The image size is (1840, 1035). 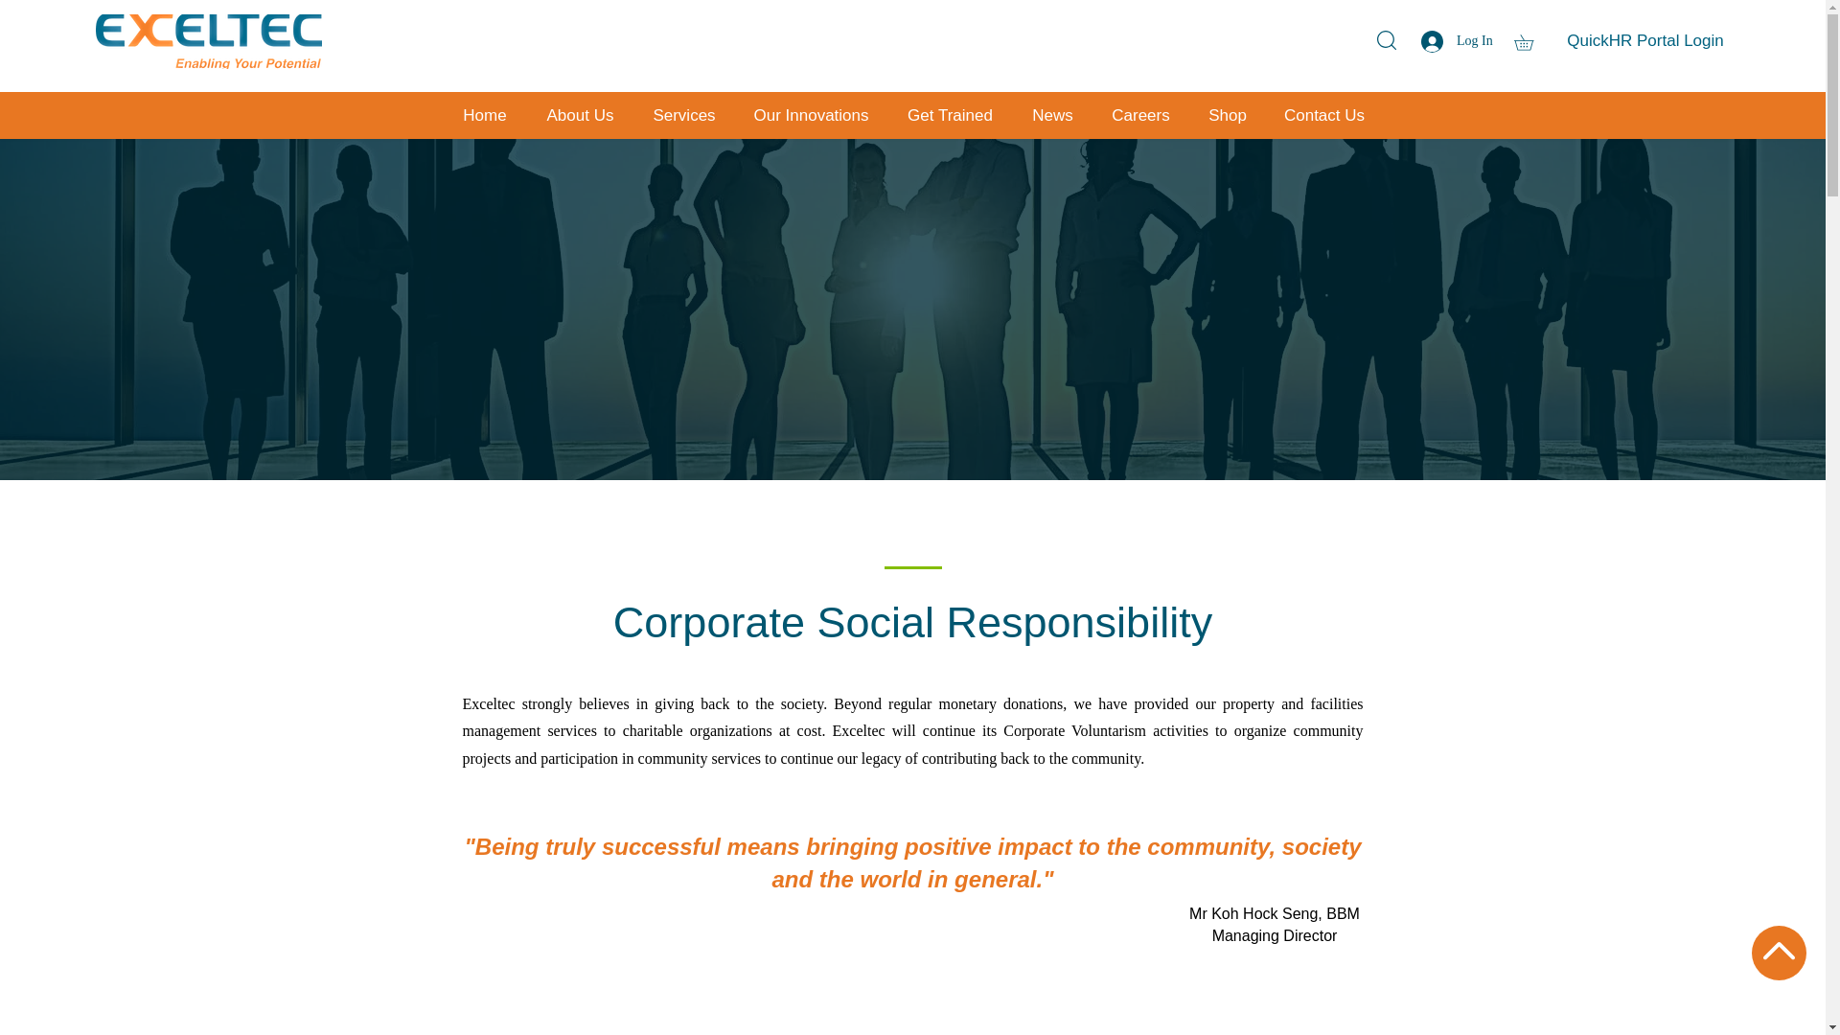 What do you see at coordinates (1322, 115) in the screenshot?
I see `Contact Us` at bounding box center [1322, 115].